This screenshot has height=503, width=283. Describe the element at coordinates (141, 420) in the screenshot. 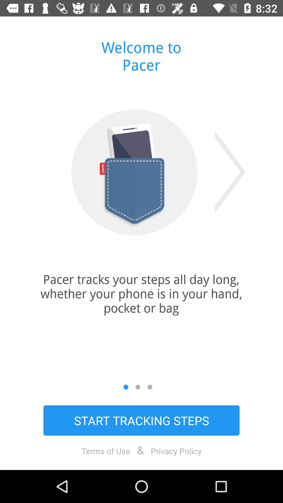

I see `swipe to start tracking steps item` at that location.